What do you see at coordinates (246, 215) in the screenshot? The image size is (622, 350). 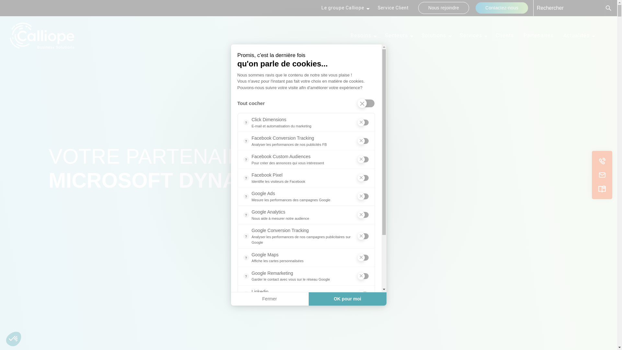 I see `?` at bounding box center [246, 215].